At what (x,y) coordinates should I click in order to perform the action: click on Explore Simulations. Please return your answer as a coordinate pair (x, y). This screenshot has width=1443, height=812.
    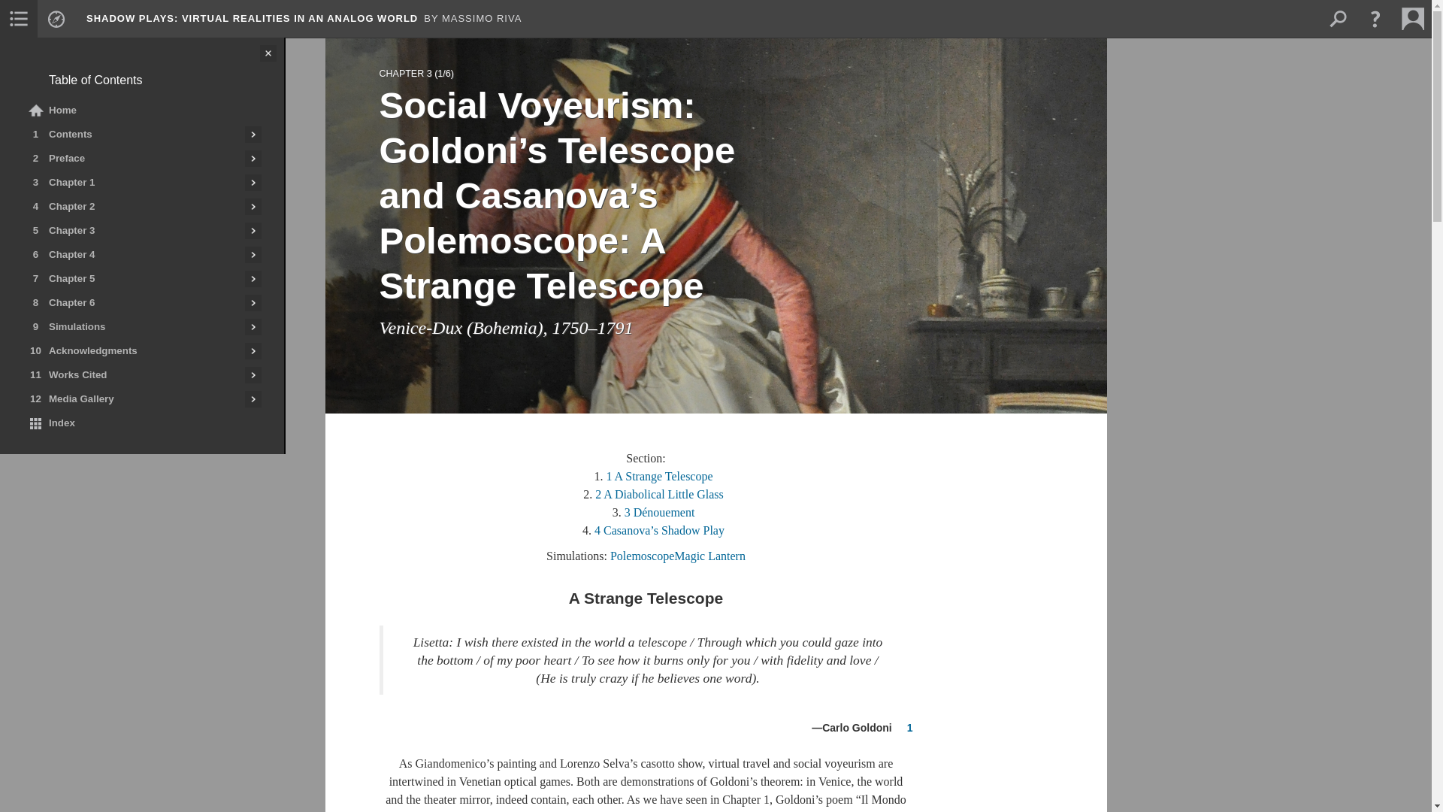
    Looking at the image, I should click on (253, 327).